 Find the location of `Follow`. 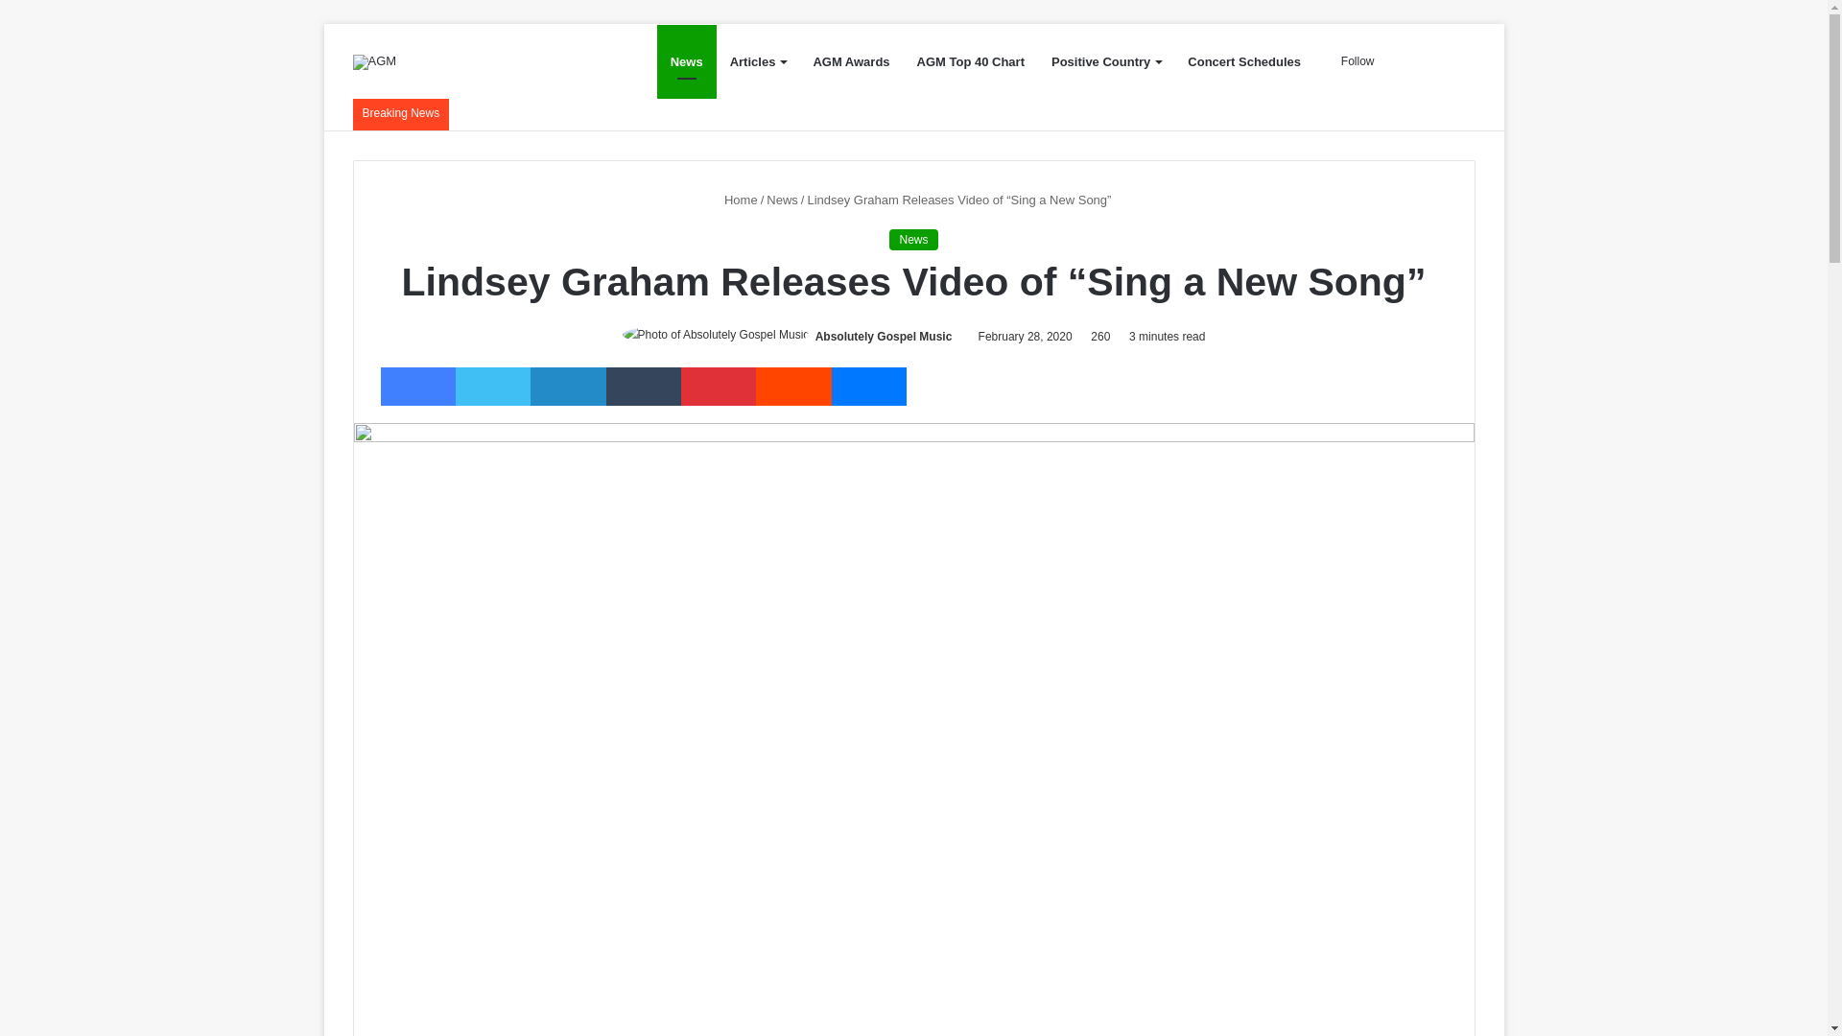

Follow is located at coordinates (1351, 61).